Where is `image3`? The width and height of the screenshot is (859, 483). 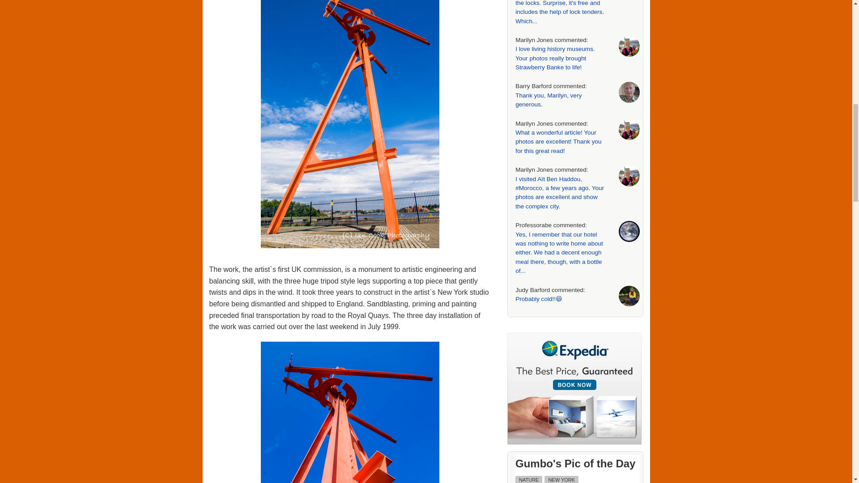 image3 is located at coordinates (350, 412).